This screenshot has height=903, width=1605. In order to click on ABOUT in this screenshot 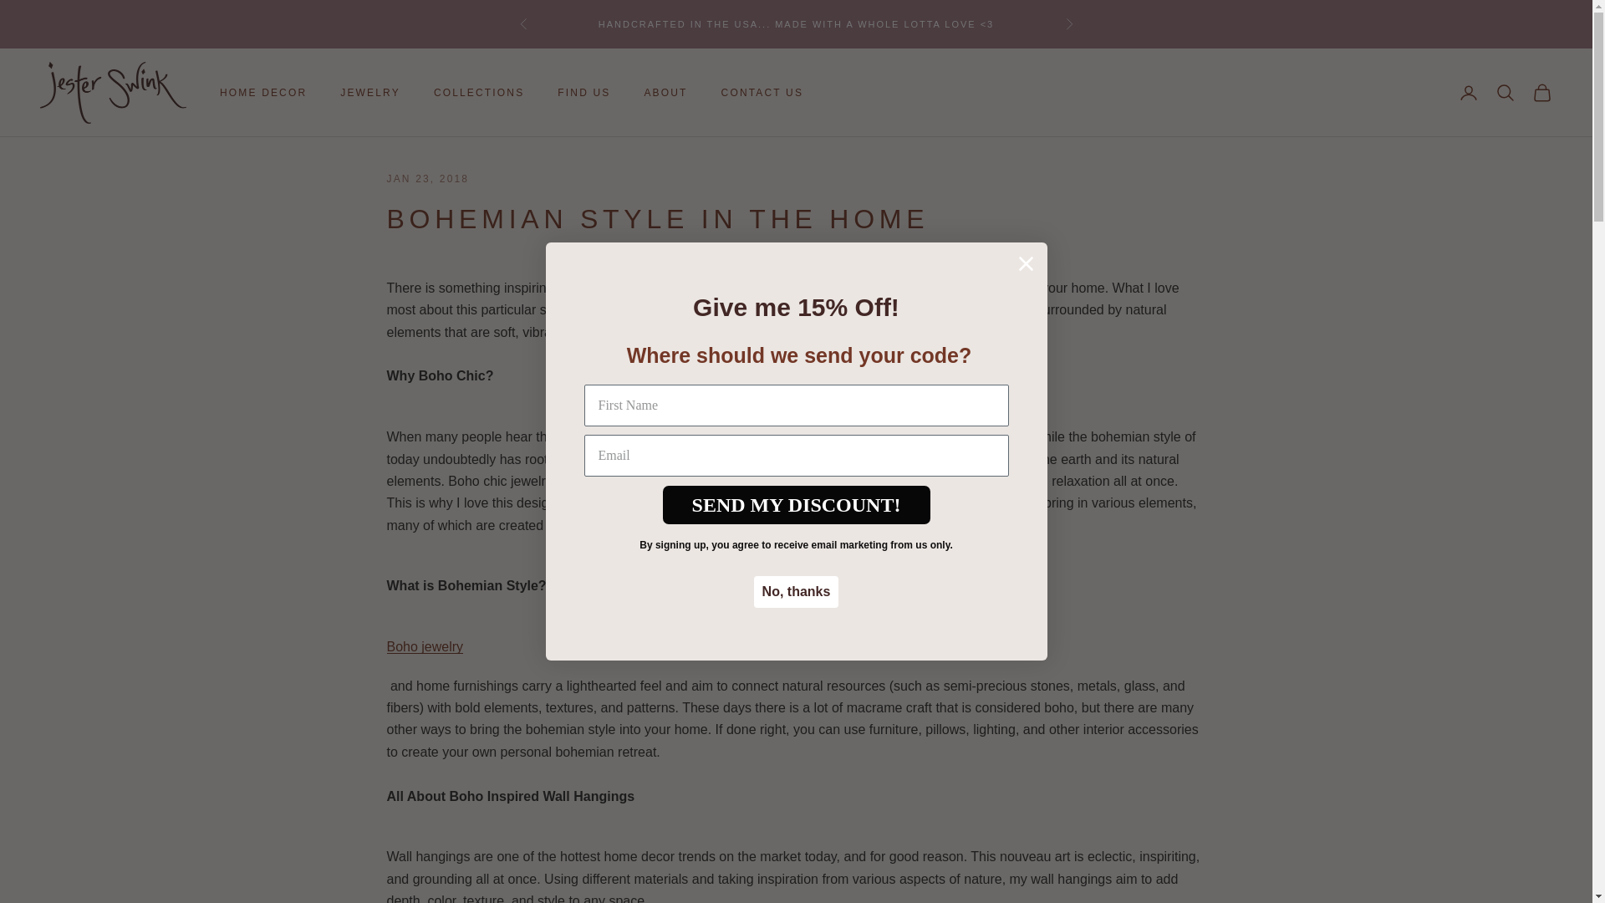, I will do `click(665, 92)`.